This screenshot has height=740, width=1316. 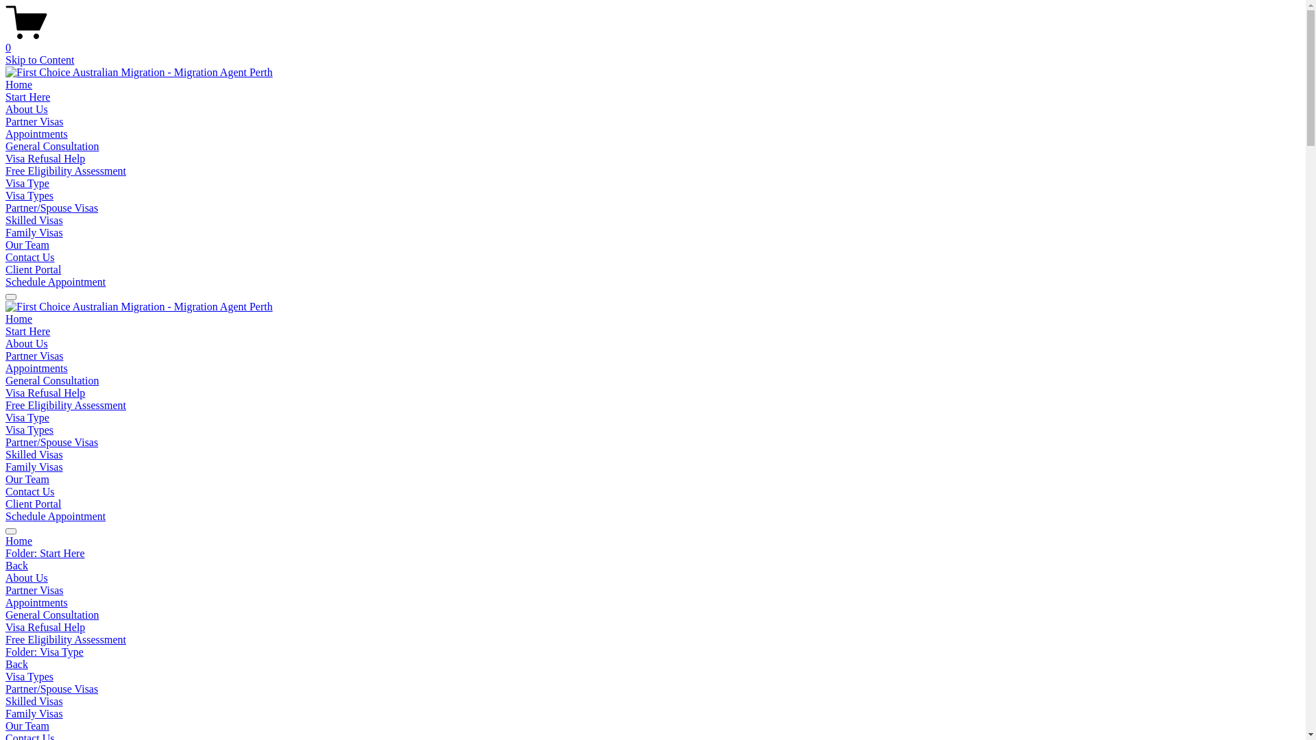 What do you see at coordinates (27, 97) in the screenshot?
I see `Start Here` at bounding box center [27, 97].